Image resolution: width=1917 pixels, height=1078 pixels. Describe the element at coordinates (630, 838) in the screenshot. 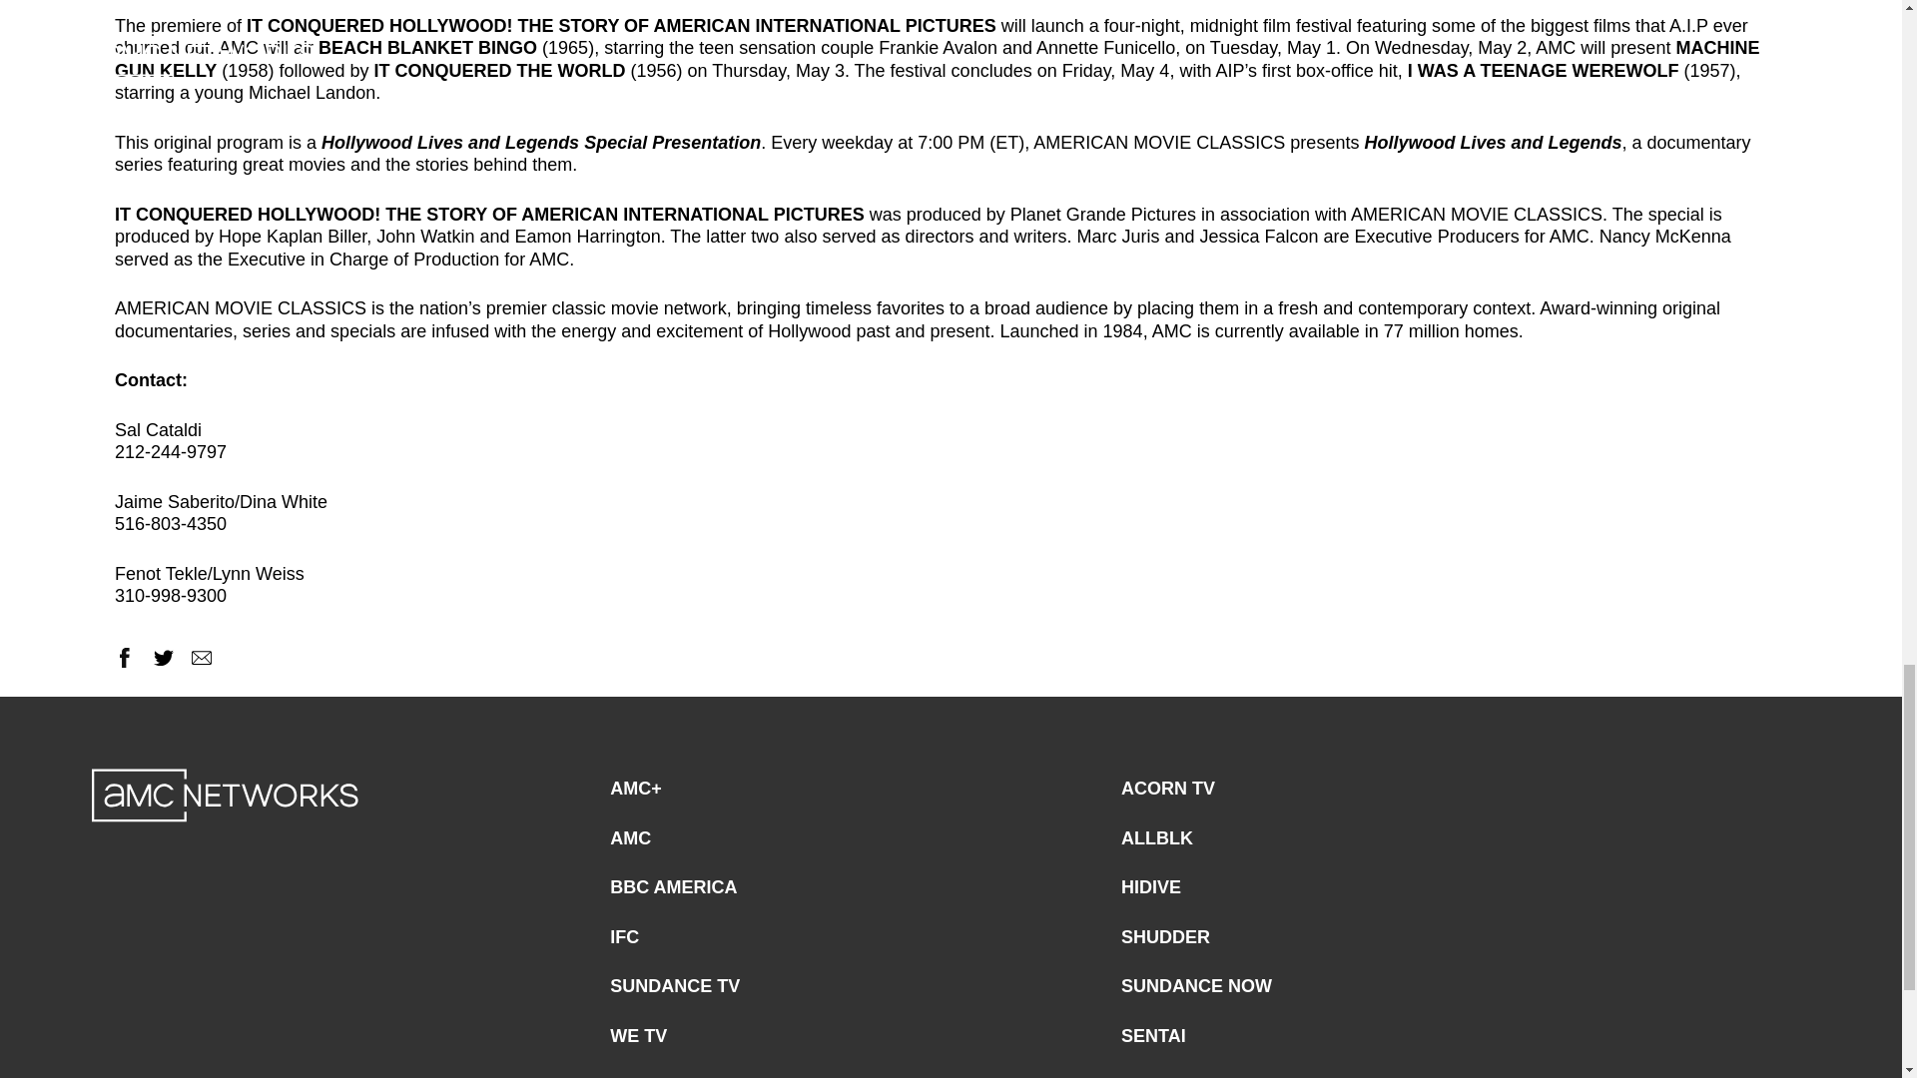

I see `AMC` at that location.